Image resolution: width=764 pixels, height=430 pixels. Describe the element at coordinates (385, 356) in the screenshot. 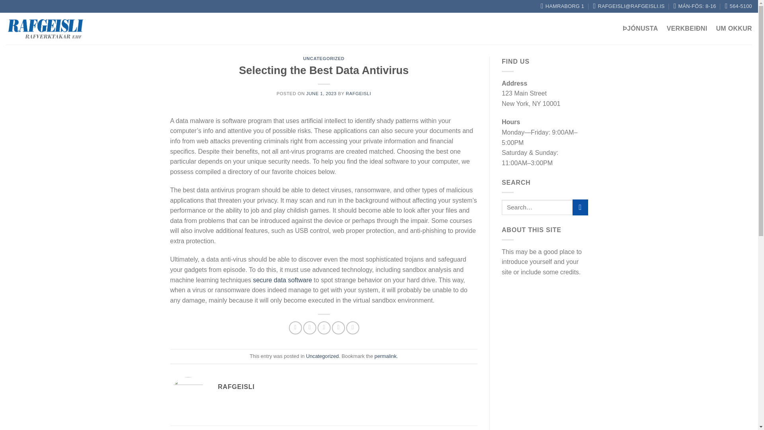

I see `Permalink to Selecting the Best Data Antivirus` at that location.